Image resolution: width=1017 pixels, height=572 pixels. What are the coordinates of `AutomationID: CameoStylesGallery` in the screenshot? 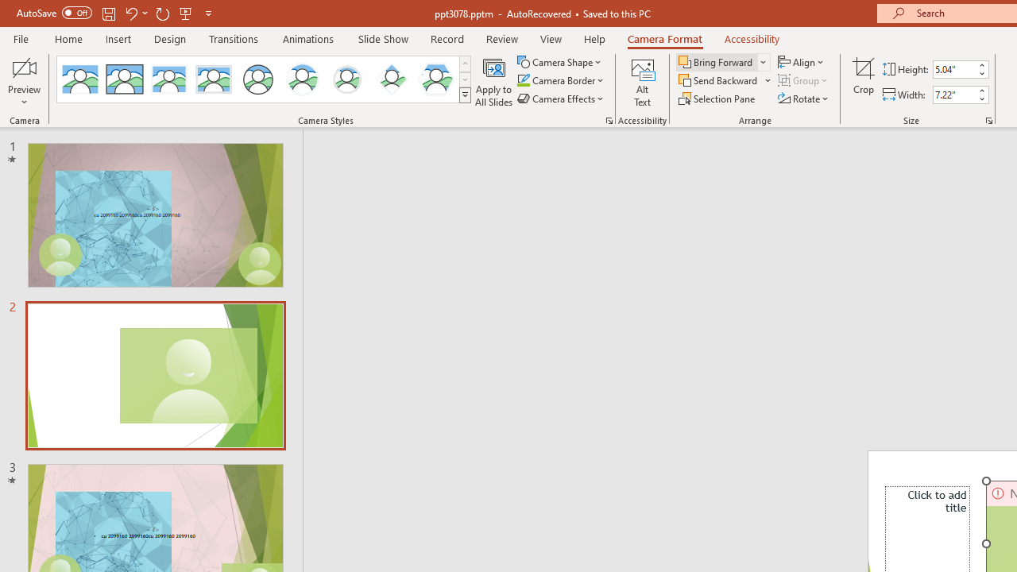 It's located at (265, 79).